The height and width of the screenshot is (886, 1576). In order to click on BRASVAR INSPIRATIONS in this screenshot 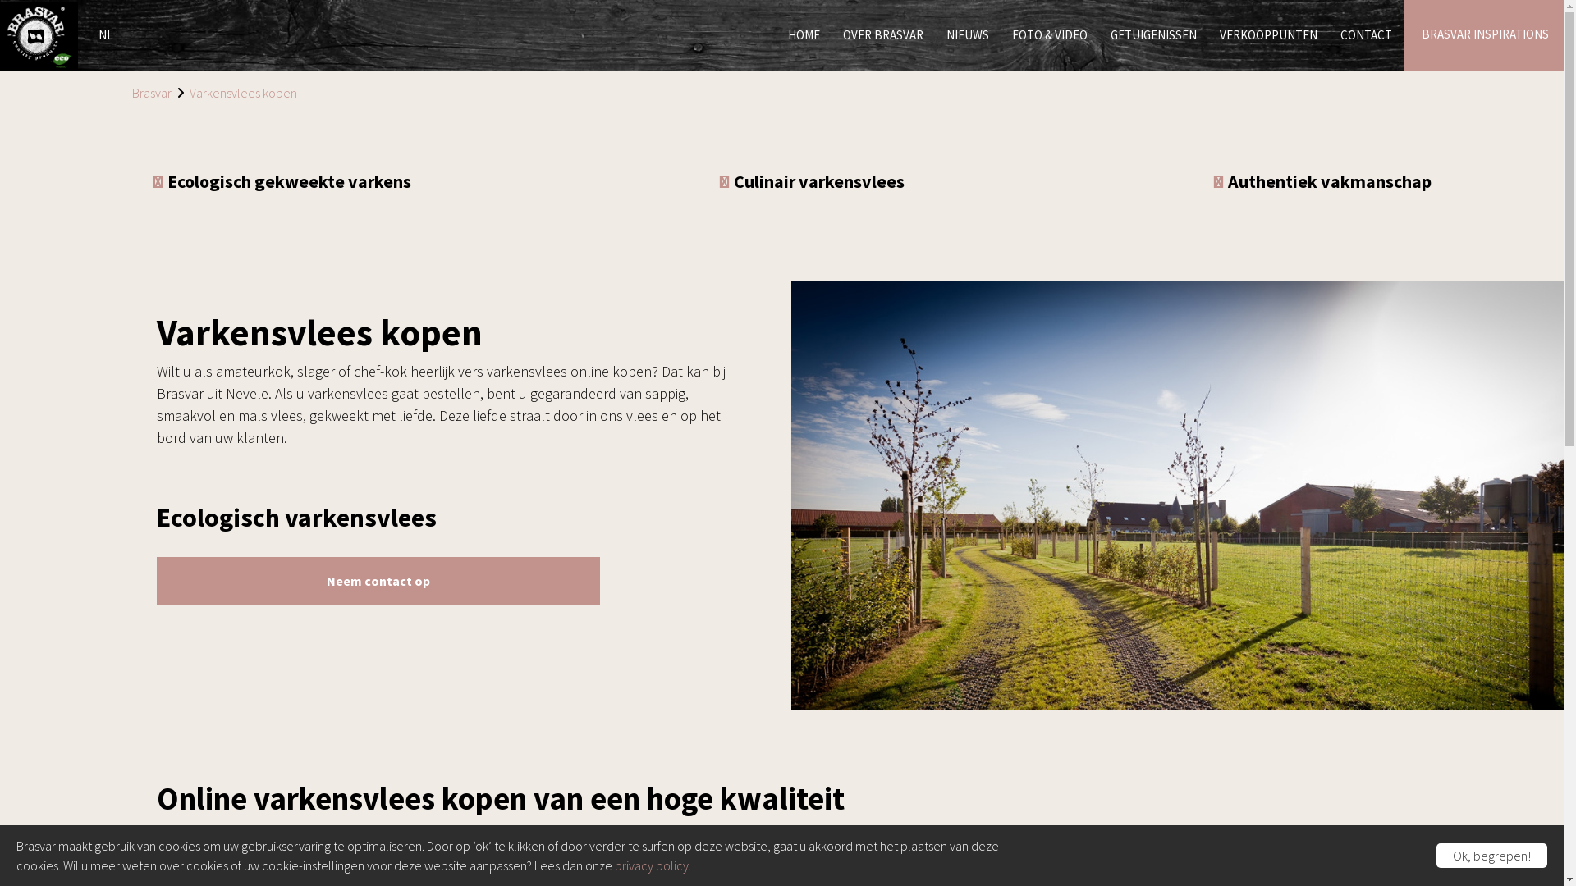, I will do `click(1486, 35)`.